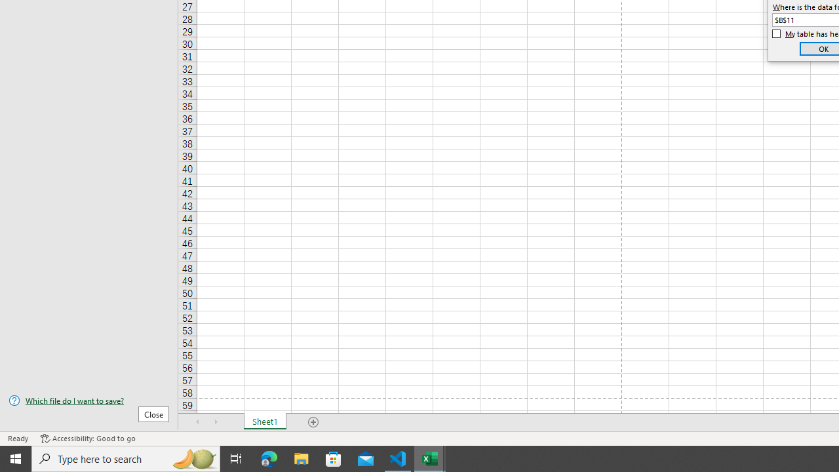  I want to click on Scroll Left, so click(198, 422).